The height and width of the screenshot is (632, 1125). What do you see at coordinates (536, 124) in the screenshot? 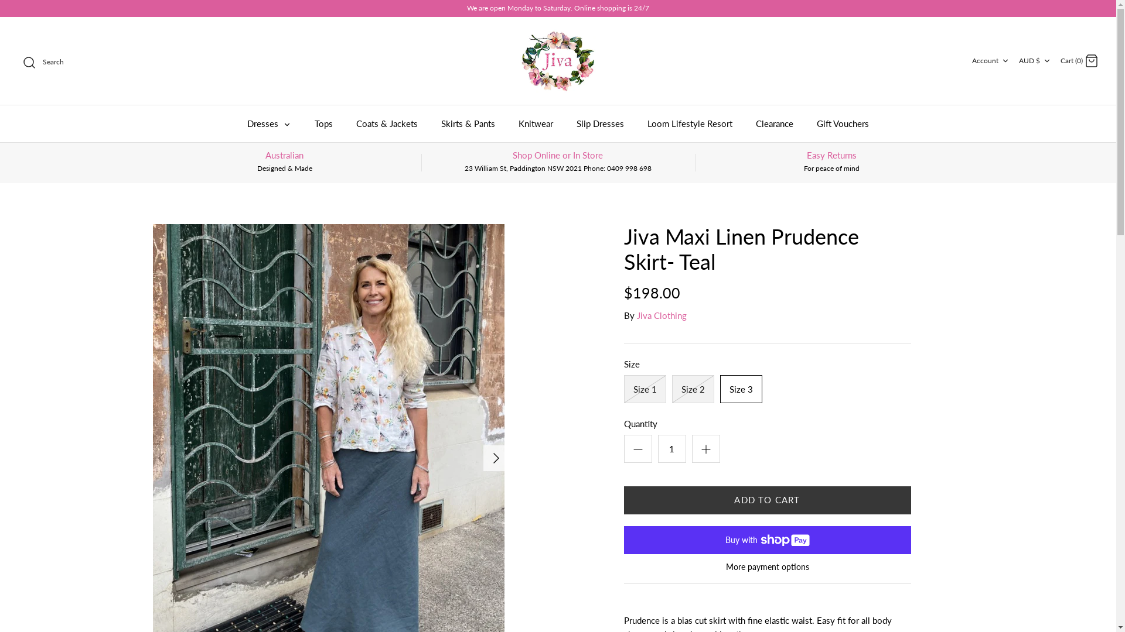
I see `Knitwear` at bounding box center [536, 124].